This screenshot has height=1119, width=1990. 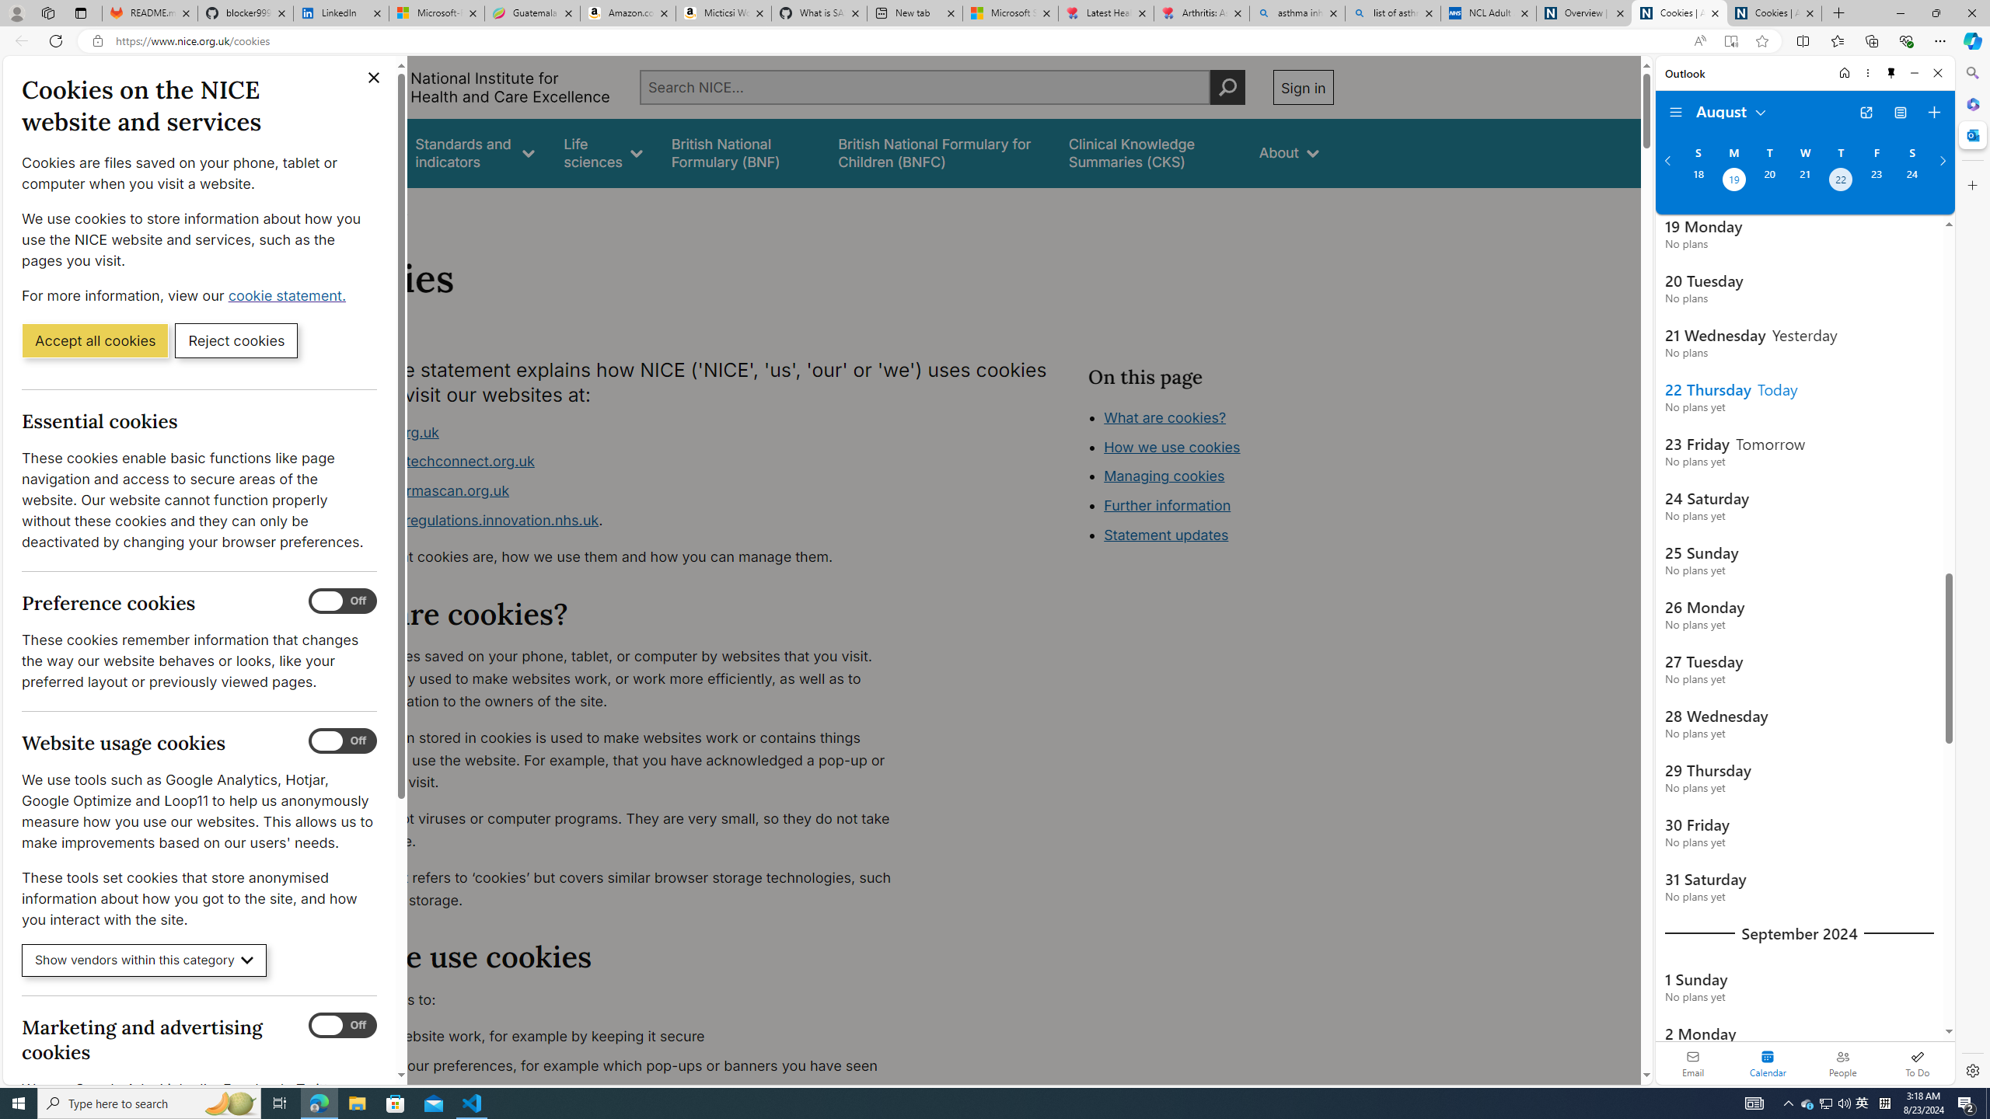 I want to click on August, so click(x=1732, y=110).